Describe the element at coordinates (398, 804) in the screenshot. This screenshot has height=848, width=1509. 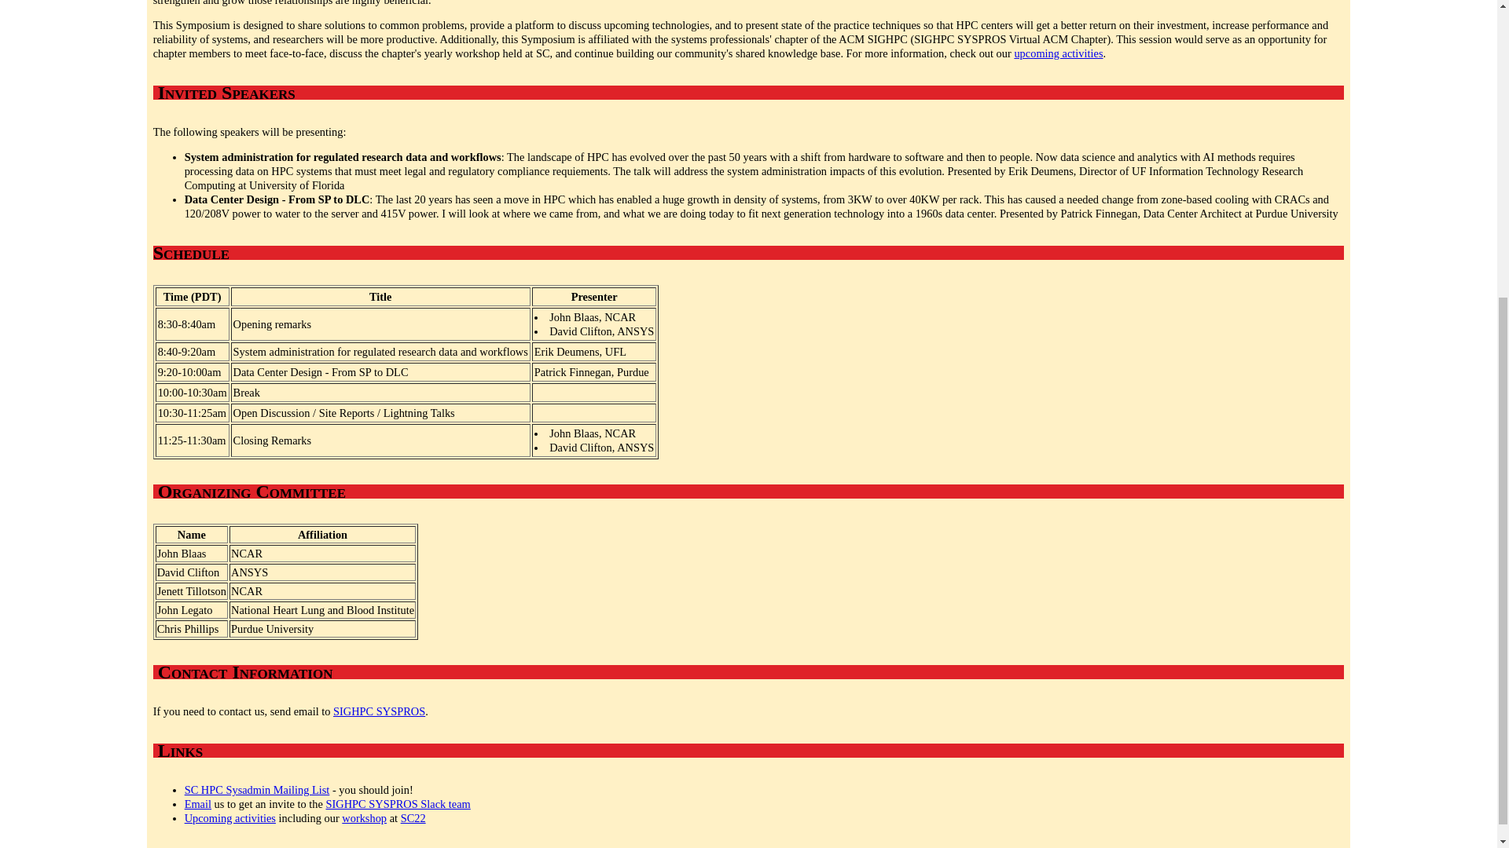
I see `SIGHPC SYSPROS Slack team` at that location.